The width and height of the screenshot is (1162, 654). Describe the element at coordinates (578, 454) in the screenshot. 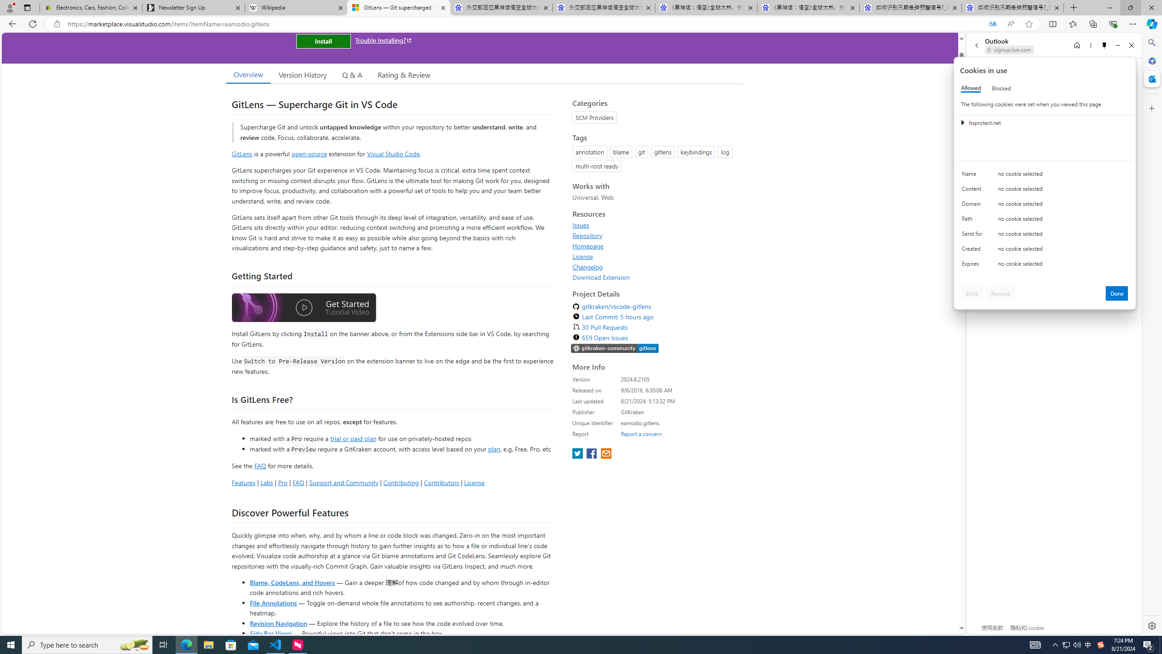

I see `share extension on twitter` at that location.